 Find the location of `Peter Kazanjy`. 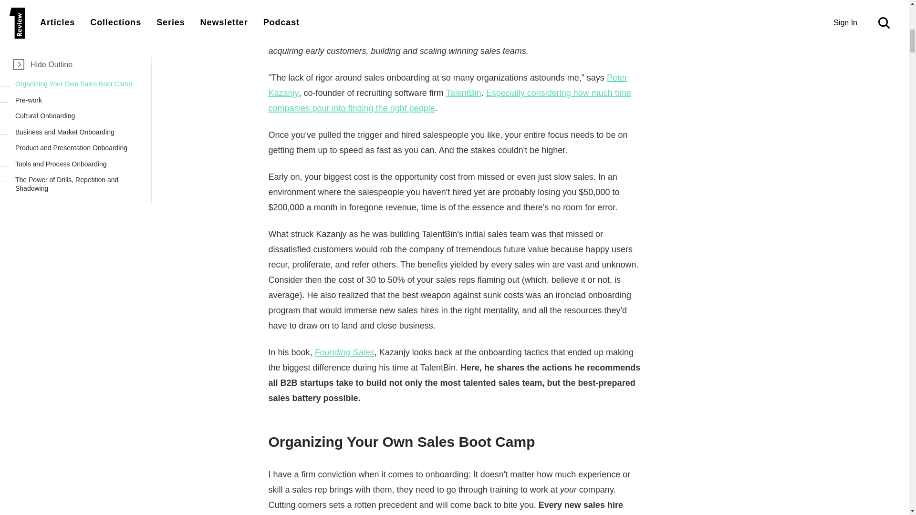

Peter Kazanjy is located at coordinates (448, 85).